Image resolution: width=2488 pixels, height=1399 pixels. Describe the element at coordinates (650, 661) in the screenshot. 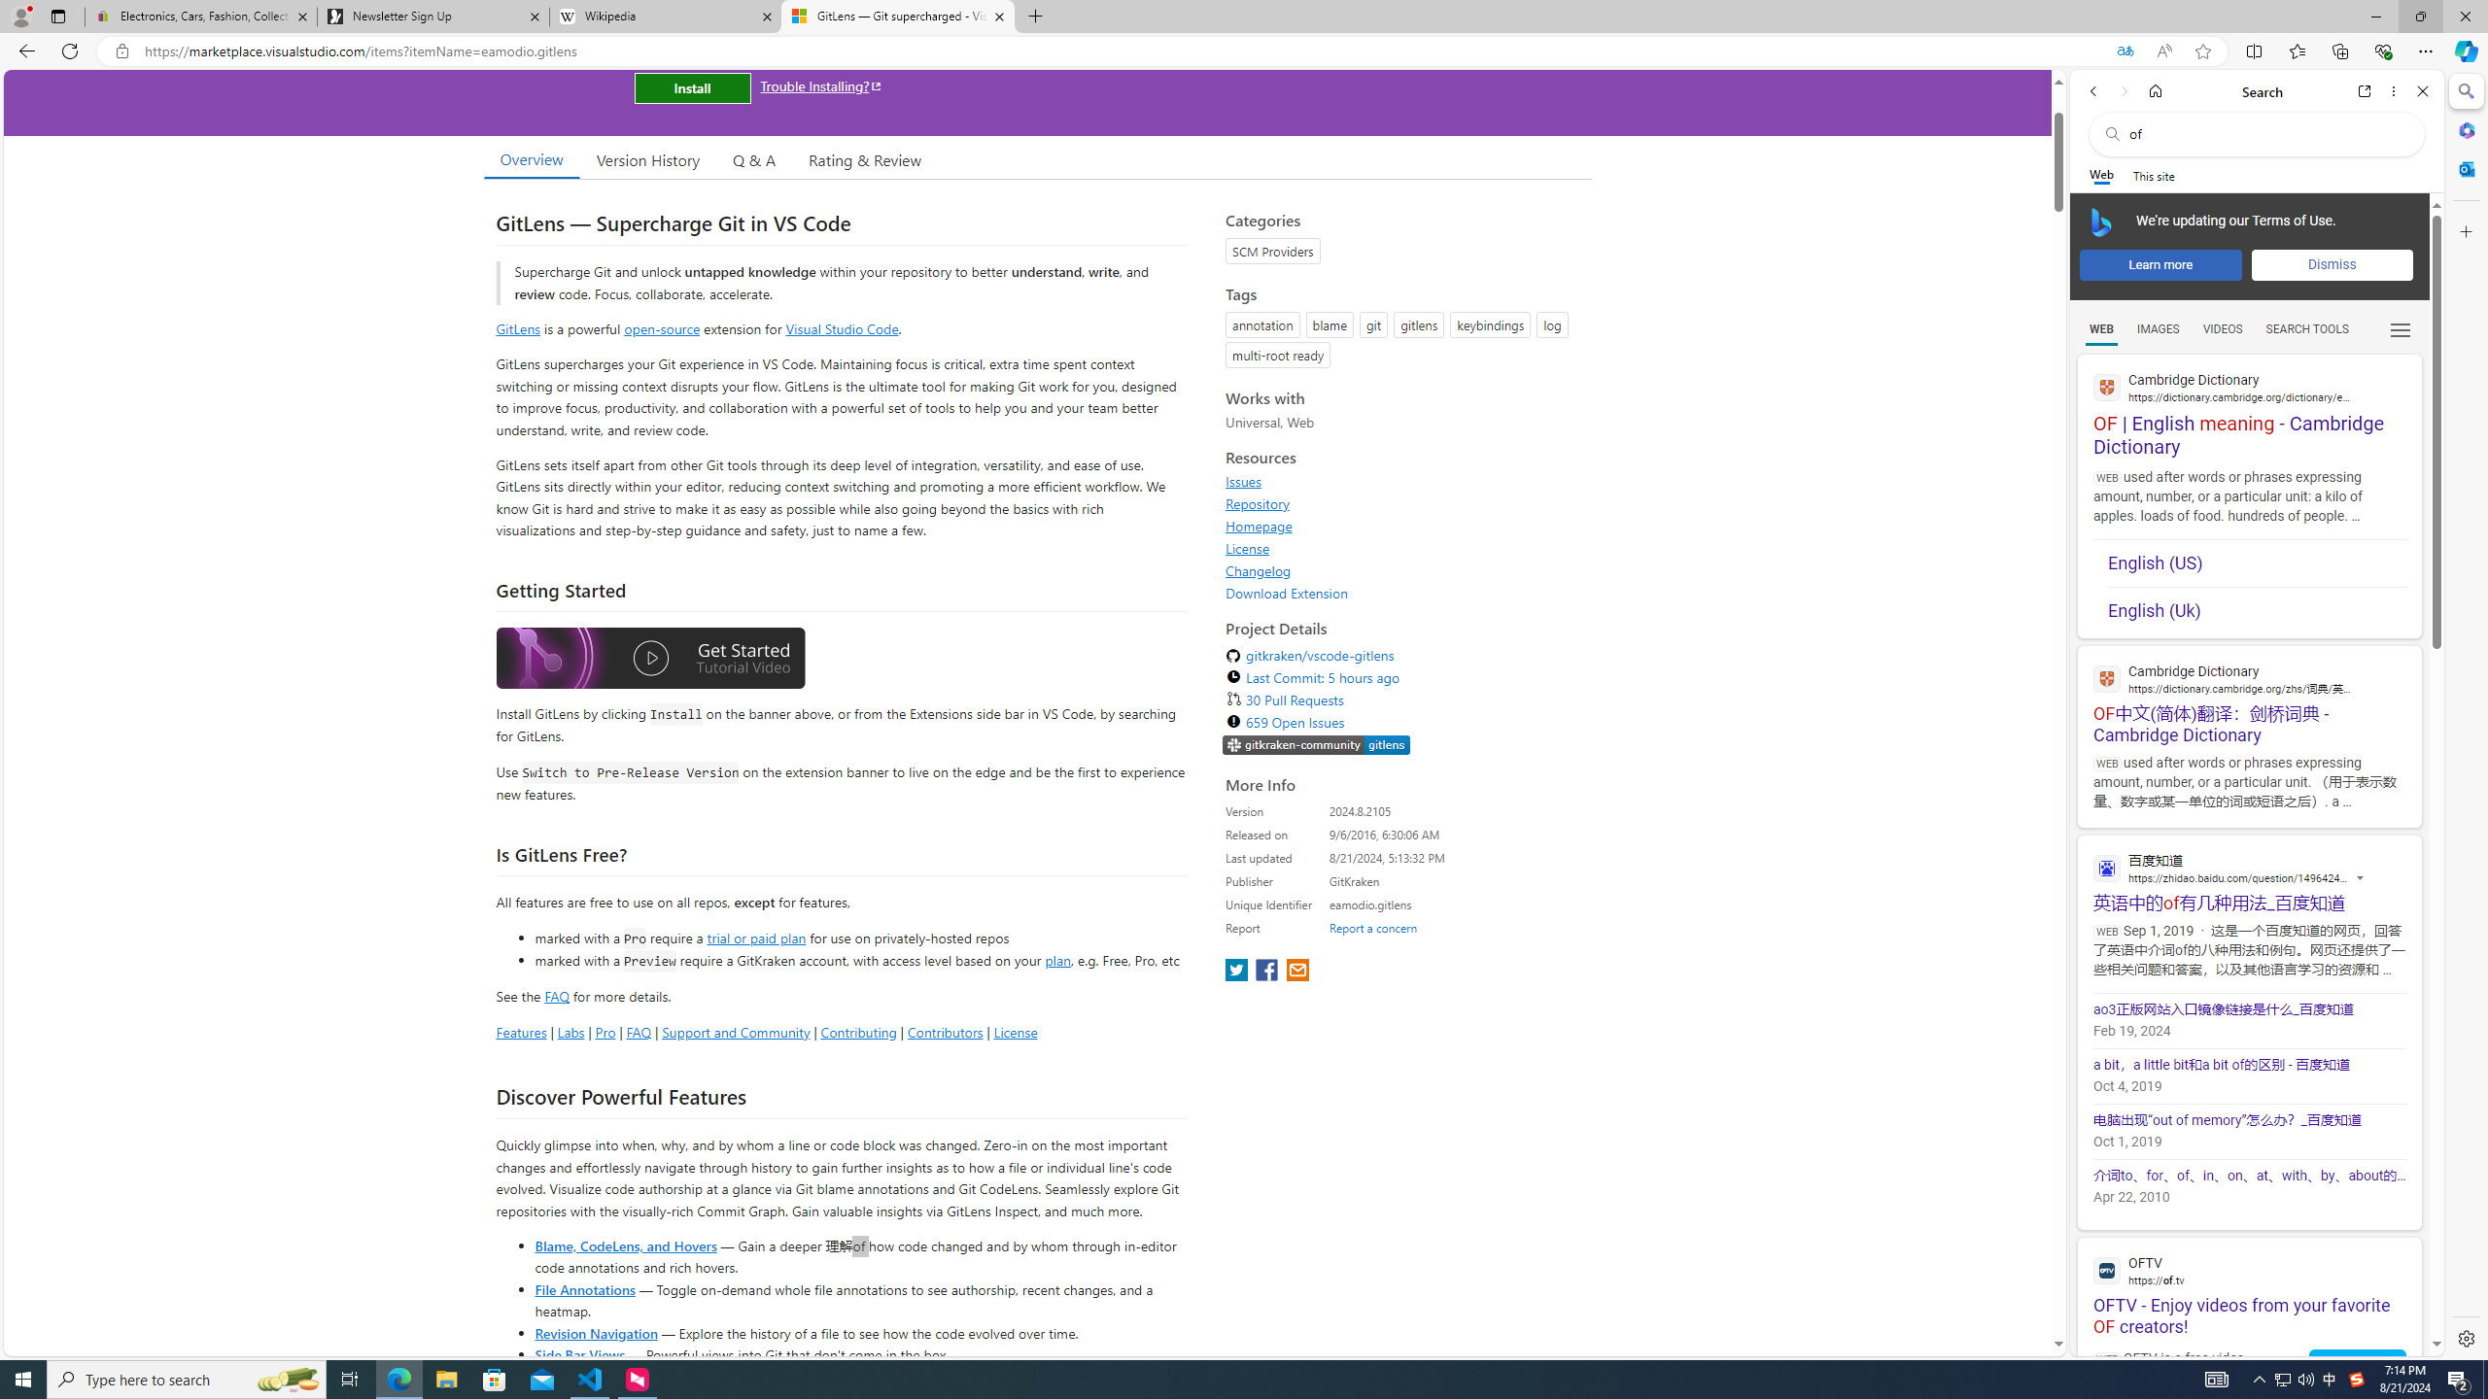

I see `Watch the GitLens Getting Started video` at that location.